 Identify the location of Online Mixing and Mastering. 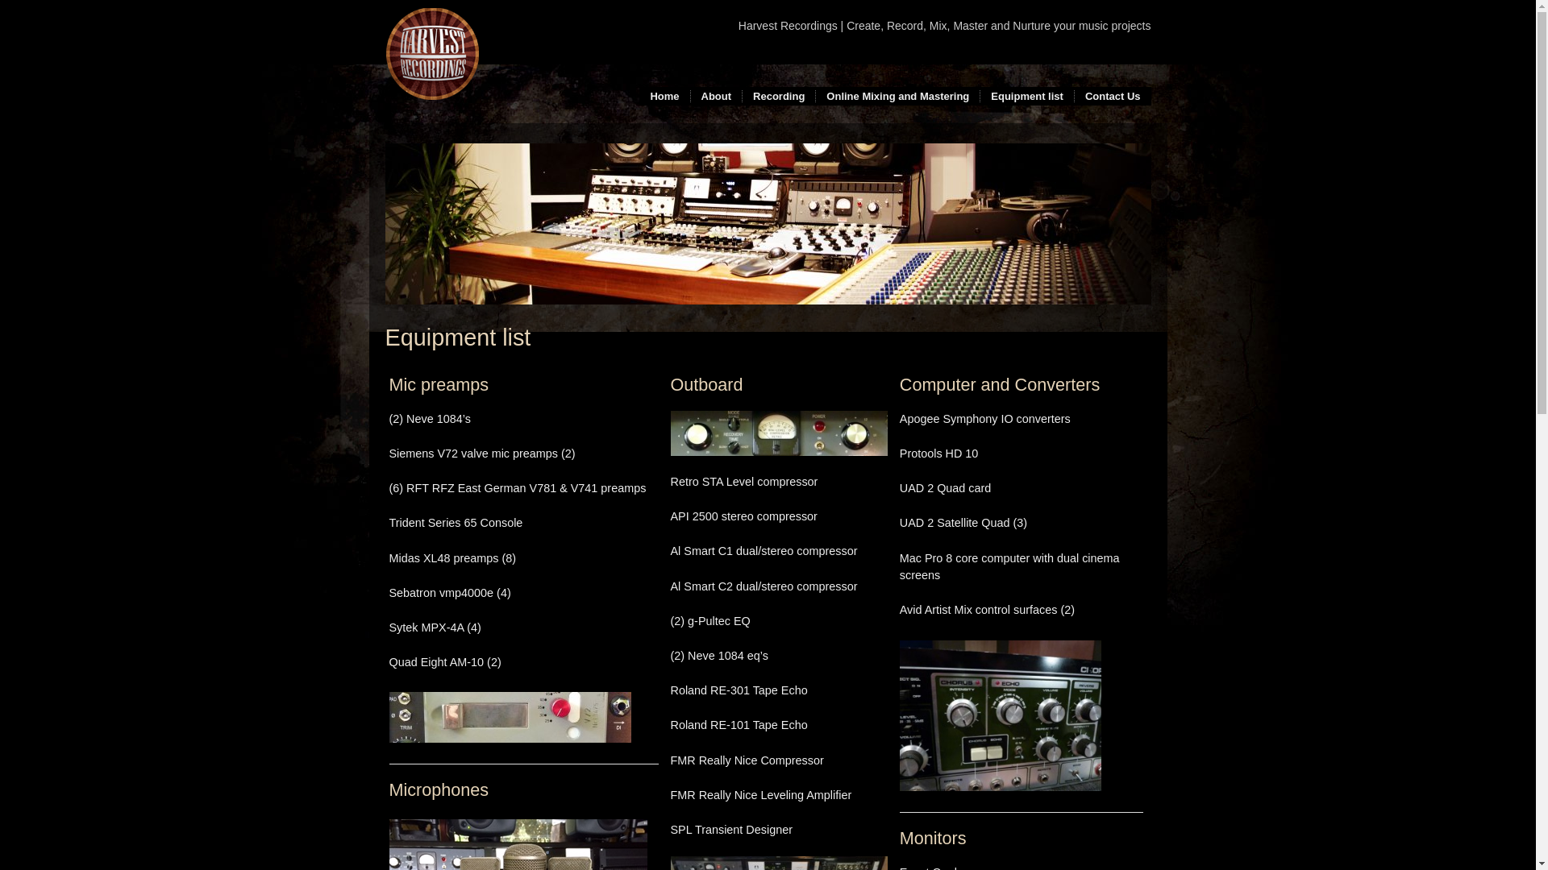
(898, 97).